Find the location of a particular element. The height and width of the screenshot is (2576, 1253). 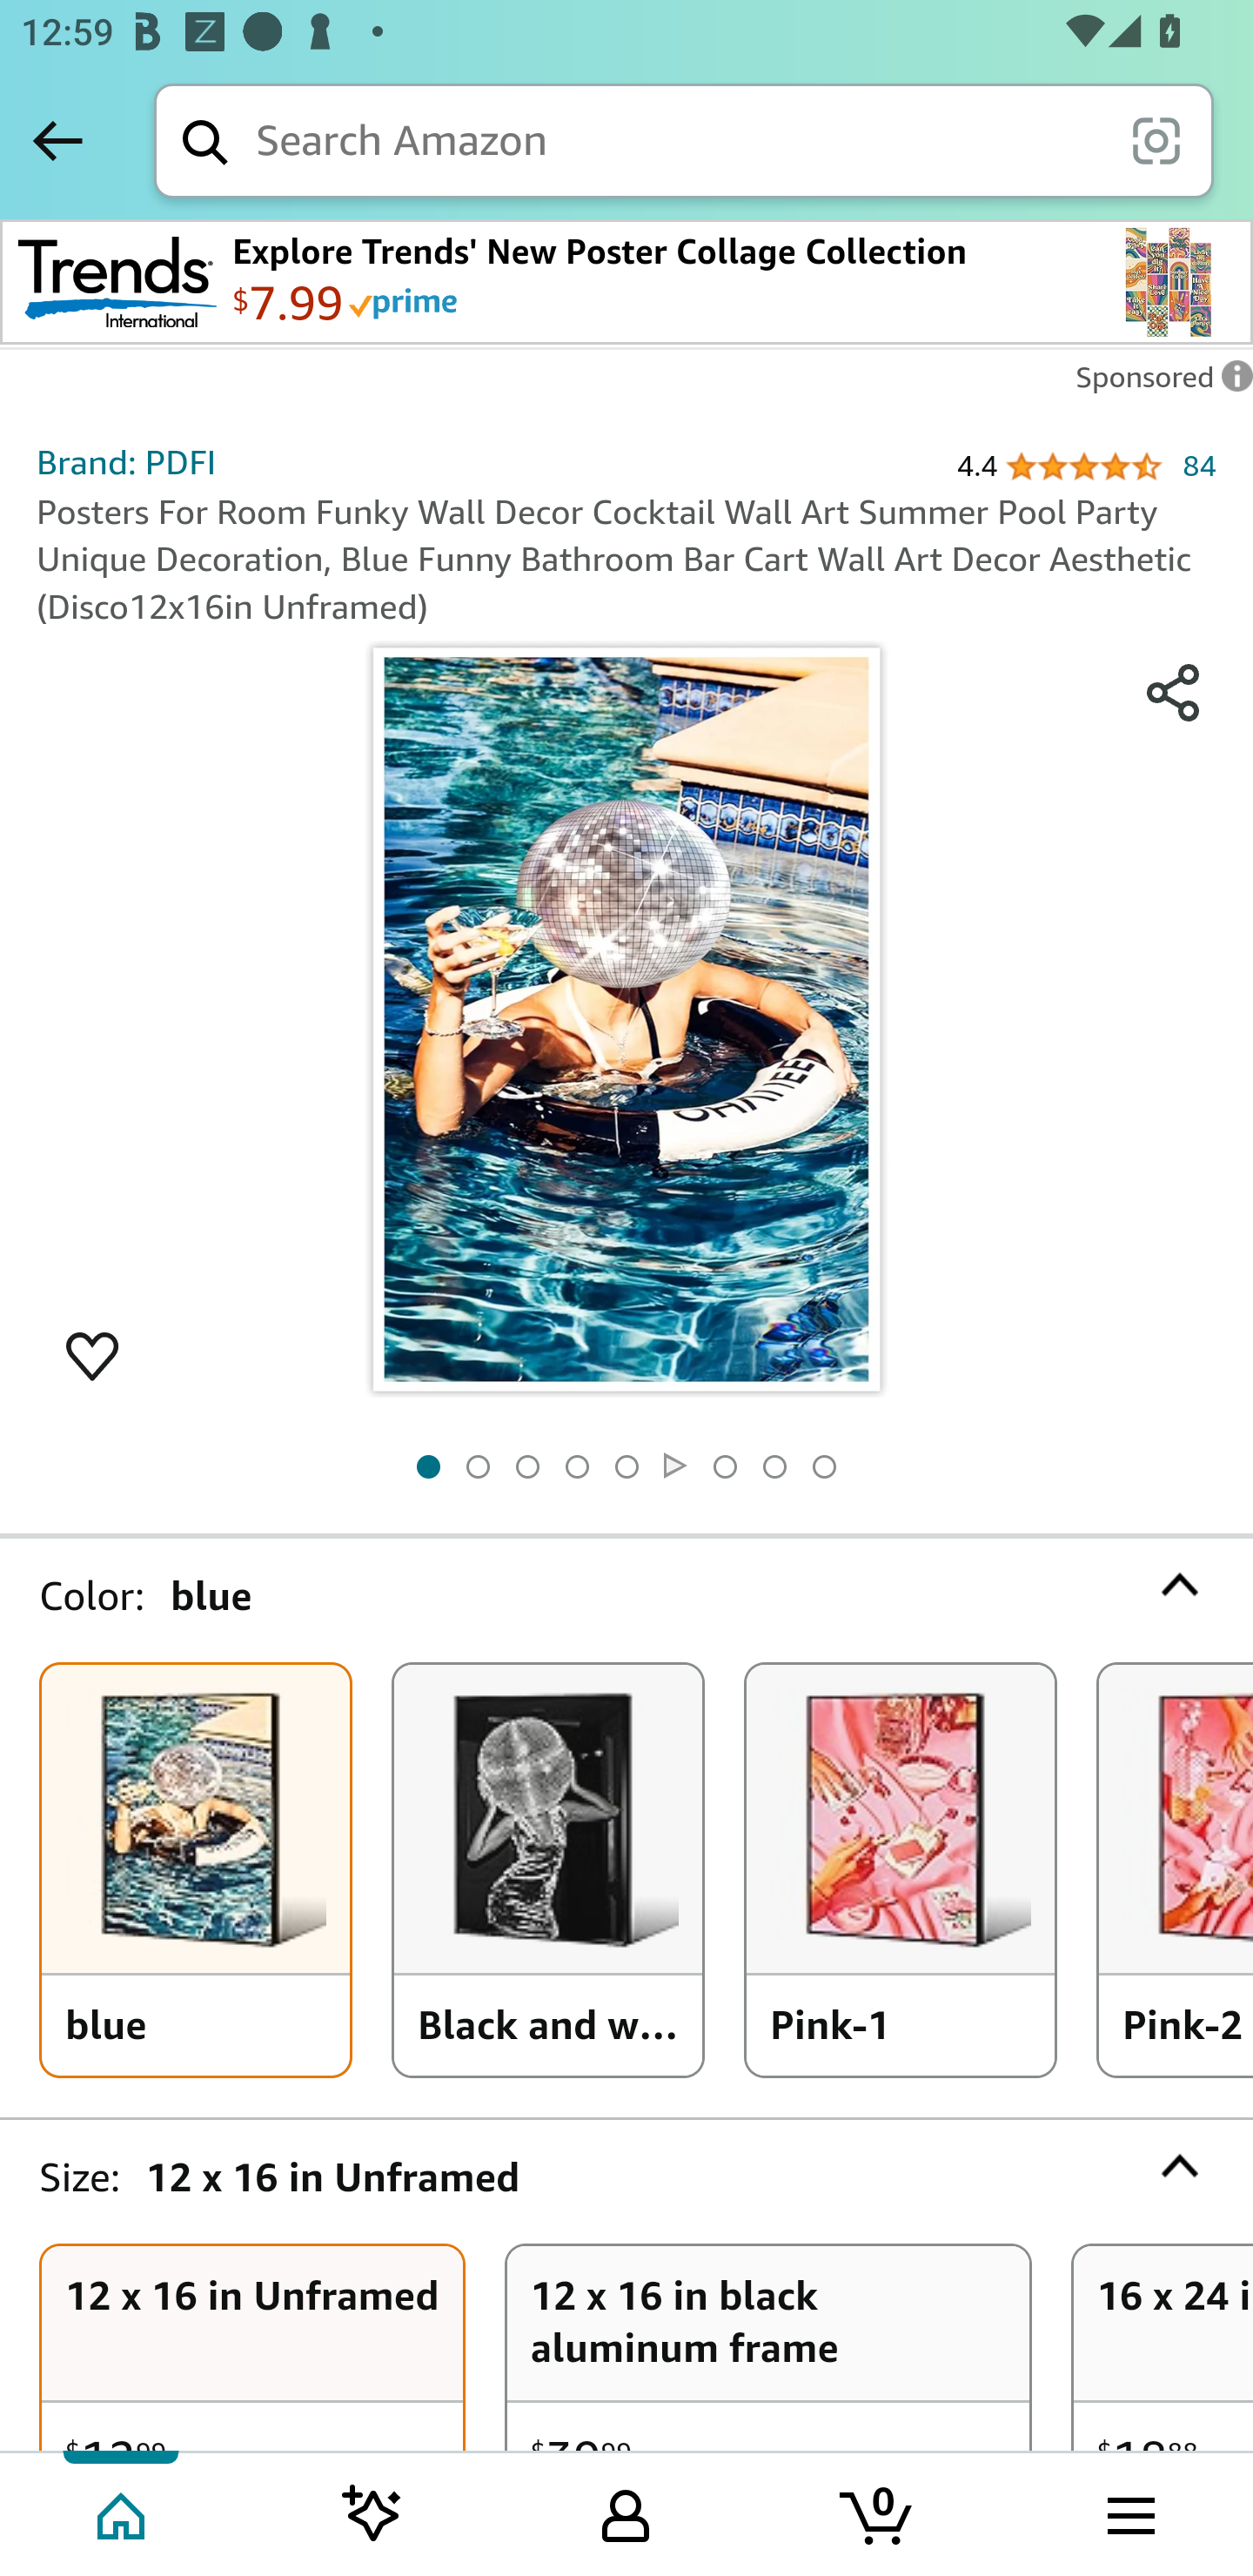

Home Tab 1 of 5 is located at coordinates (124, 2512).